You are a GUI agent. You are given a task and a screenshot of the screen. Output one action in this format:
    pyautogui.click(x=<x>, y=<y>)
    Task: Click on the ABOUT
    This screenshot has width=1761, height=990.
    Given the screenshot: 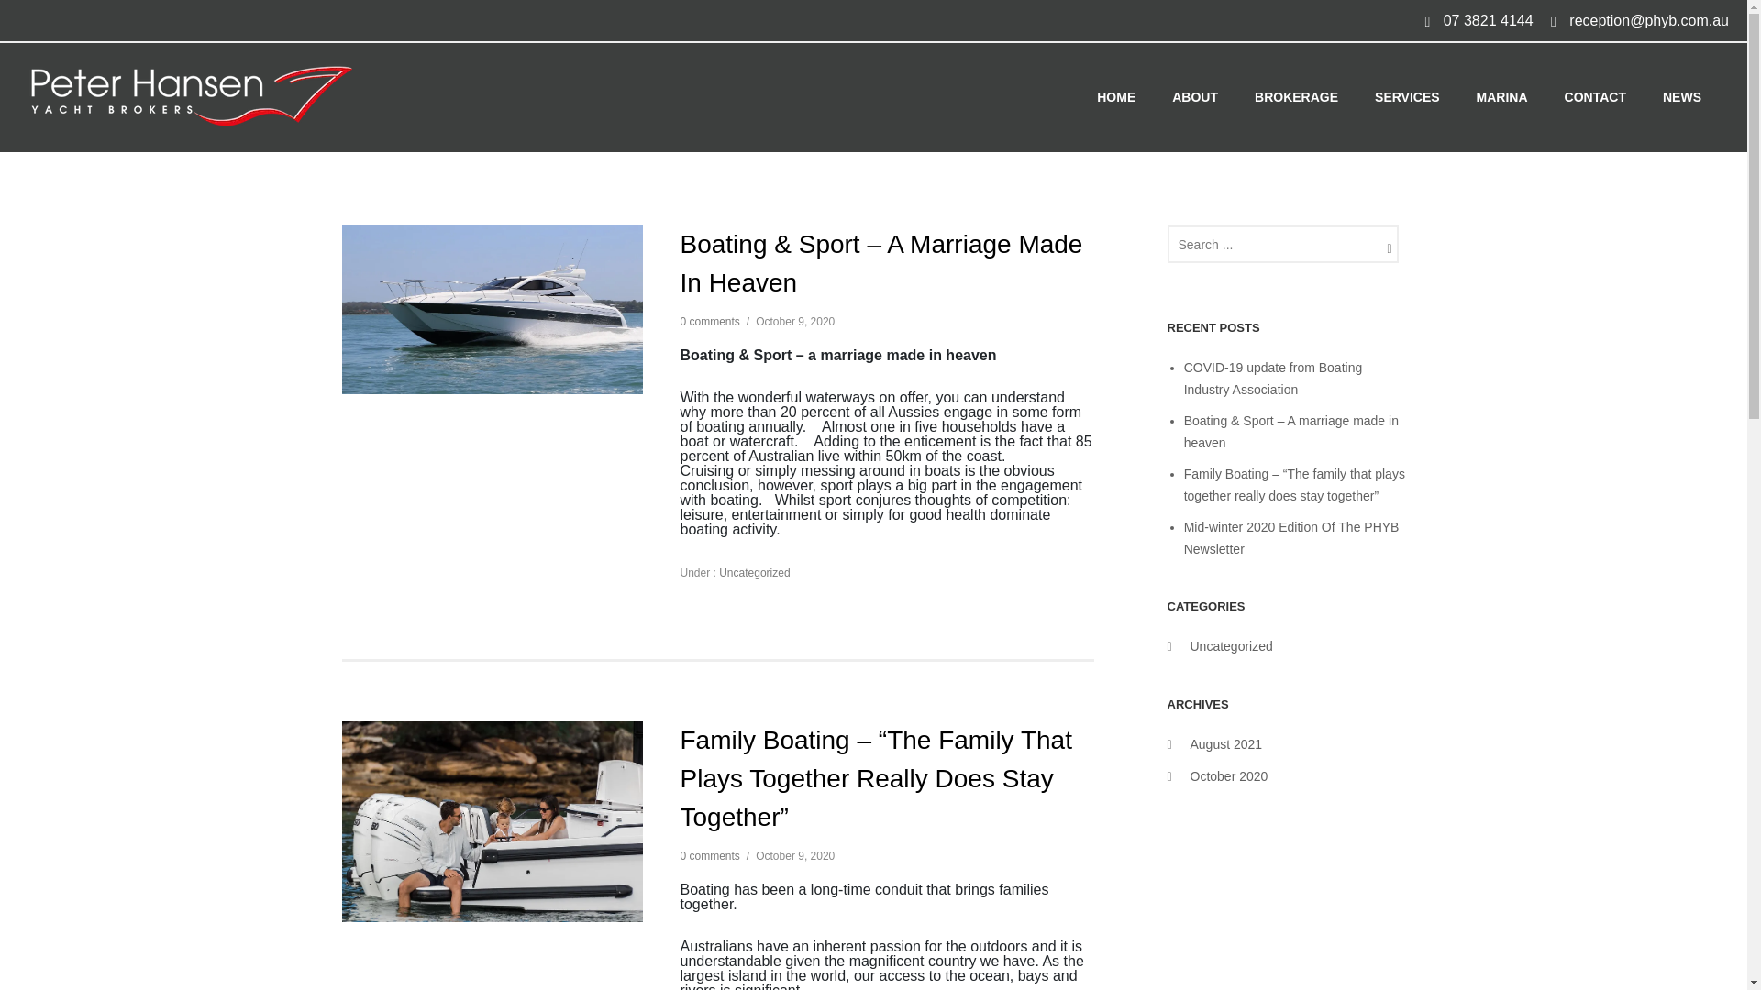 What is the action you would take?
    pyautogui.click(x=1194, y=97)
    